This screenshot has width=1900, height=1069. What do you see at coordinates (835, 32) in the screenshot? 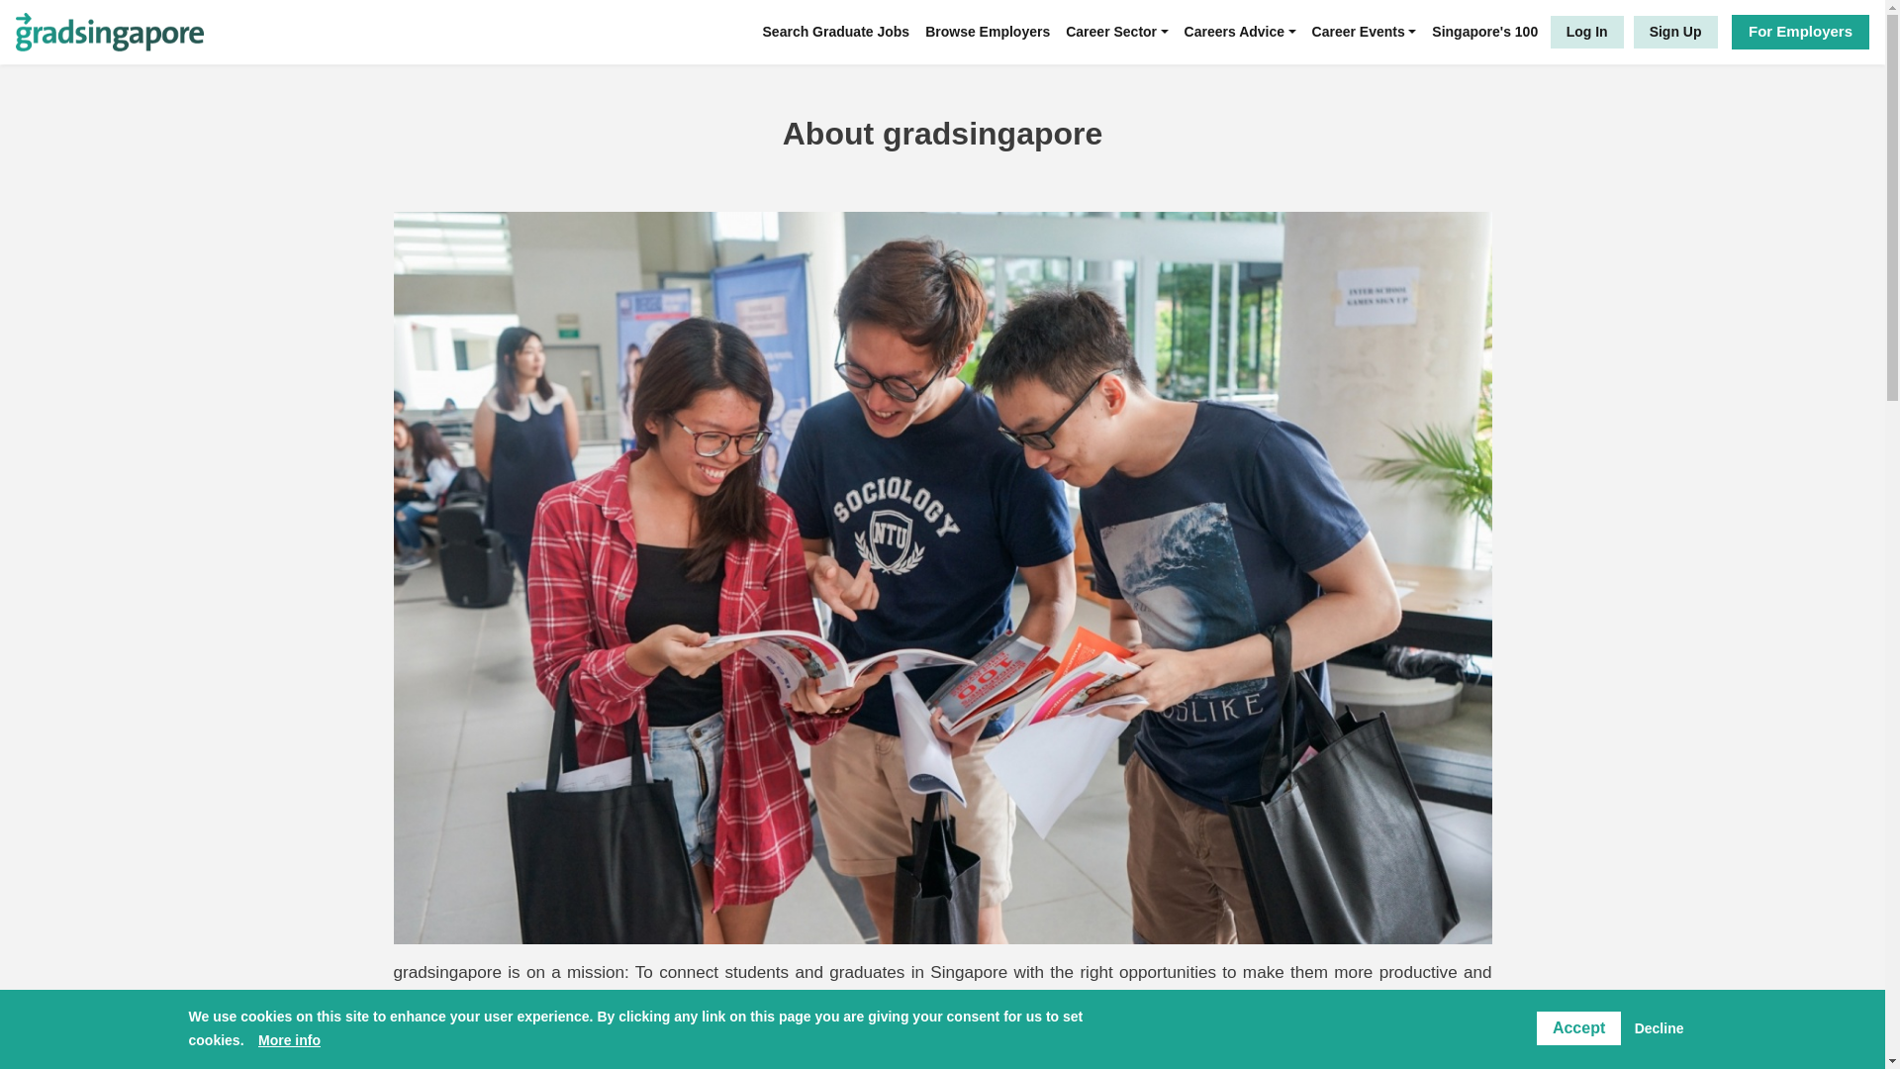
I see `Search Graduate Jobs` at bounding box center [835, 32].